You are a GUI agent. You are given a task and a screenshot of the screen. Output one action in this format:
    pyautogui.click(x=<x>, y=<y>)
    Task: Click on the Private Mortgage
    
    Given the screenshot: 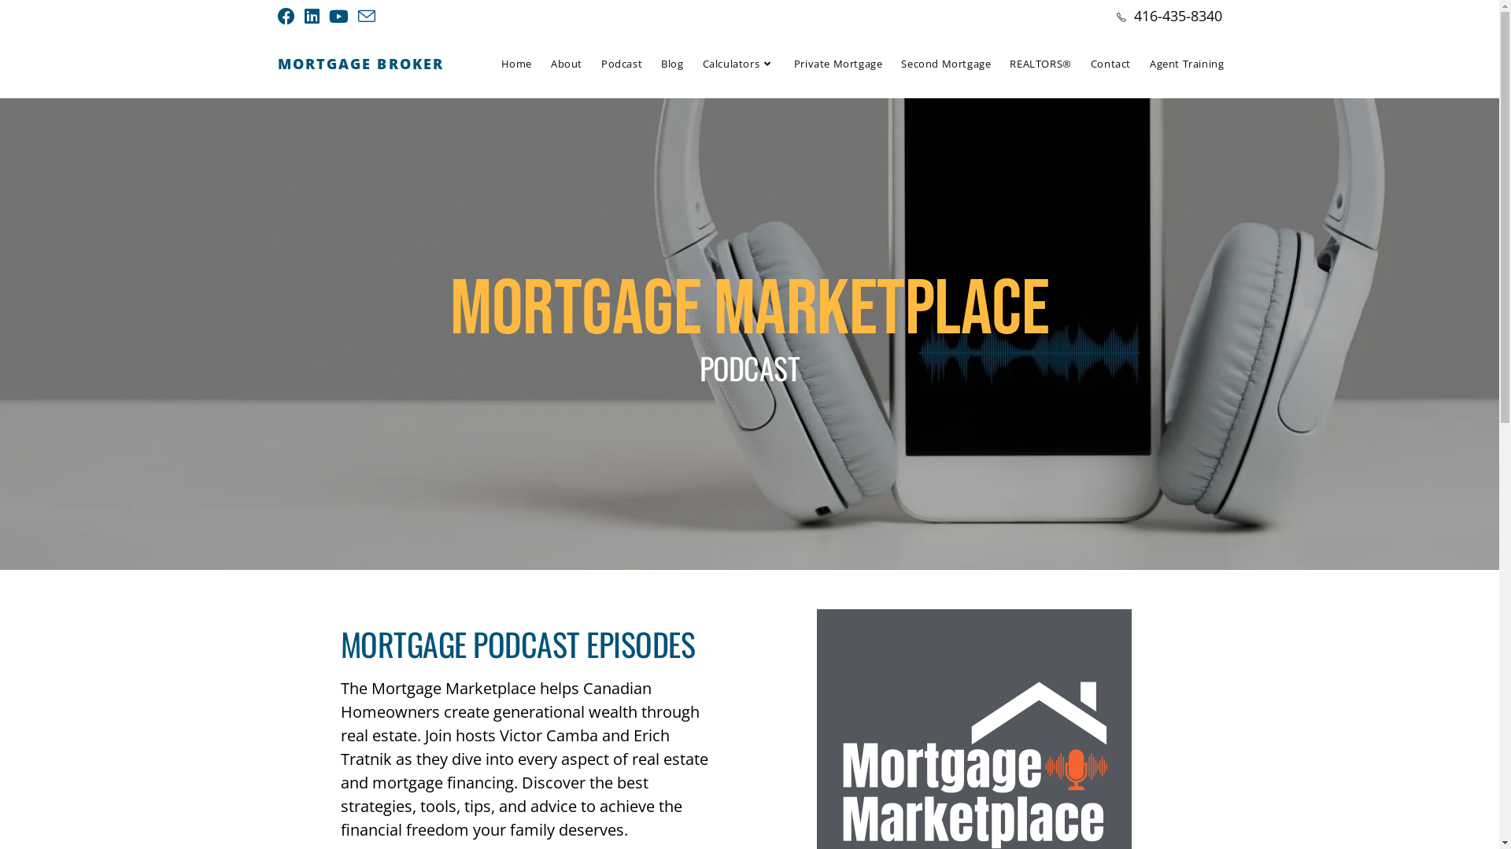 What is the action you would take?
    pyautogui.click(x=839, y=64)
    